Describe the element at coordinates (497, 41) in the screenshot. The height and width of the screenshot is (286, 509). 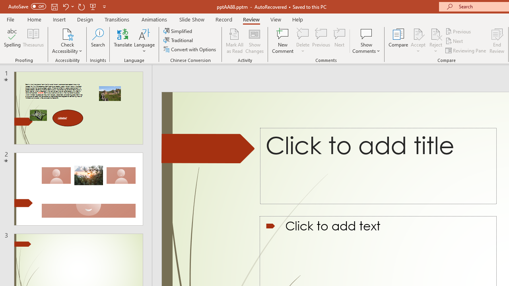
I see `End Review` at that location.